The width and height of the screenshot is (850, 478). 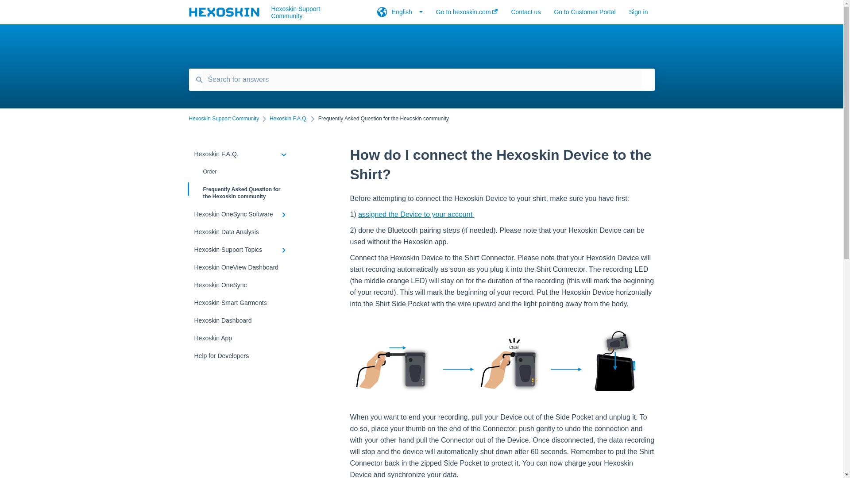 What do you see at coordinates (467, 15) in the screenshot?
I see `Go to hexoskin.com` at bounding box center [467, 15].